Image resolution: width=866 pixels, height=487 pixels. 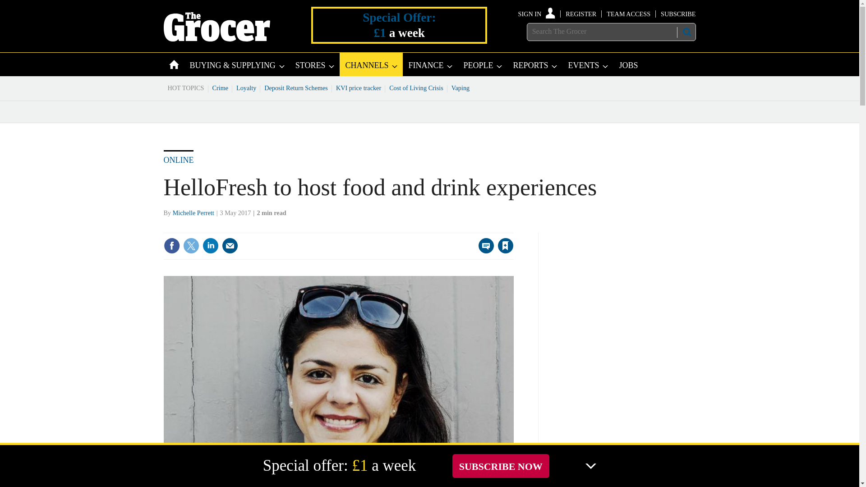 What do you see at coordinates (461, 87) in the screenshot?
I see `Vaping` at bounding box center [461, 87].